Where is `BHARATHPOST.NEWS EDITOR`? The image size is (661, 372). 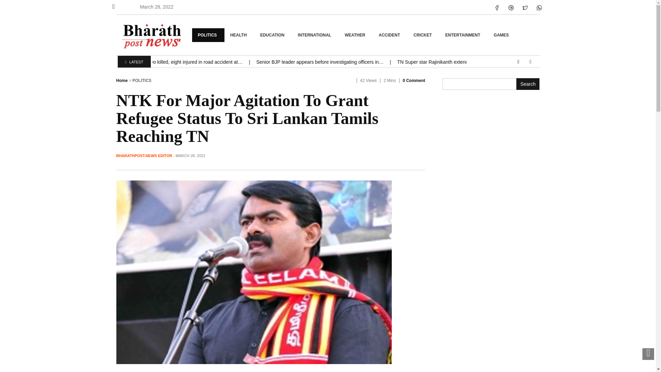
BHARATHPOST.NEWS EDITOR is located at coordinates (144, 156).